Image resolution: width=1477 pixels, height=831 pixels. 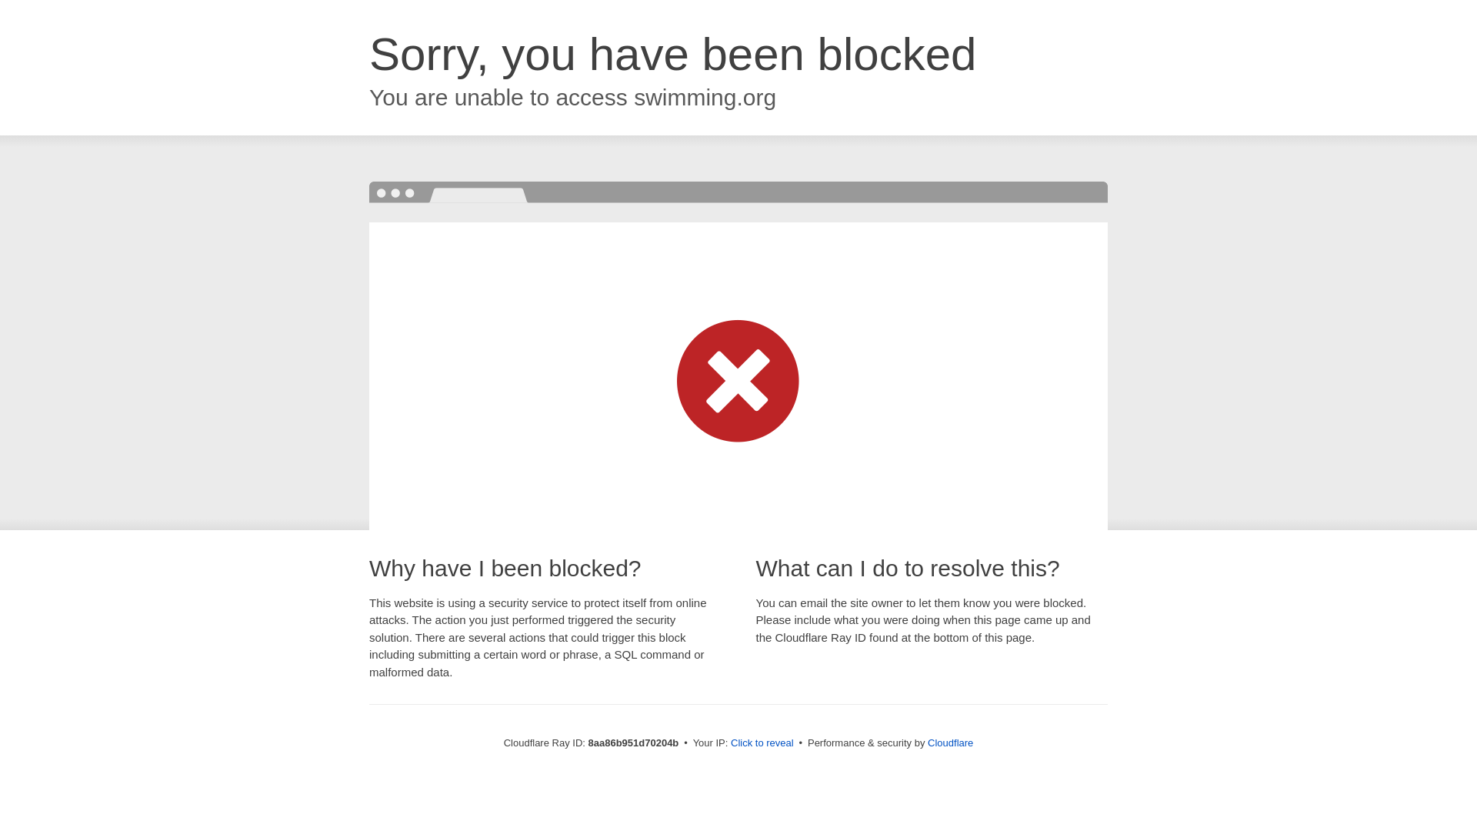 What do you see at coordinates (950, 743) in the screenshot?
I see `Cloudflare` at bounding box center [950, 743].